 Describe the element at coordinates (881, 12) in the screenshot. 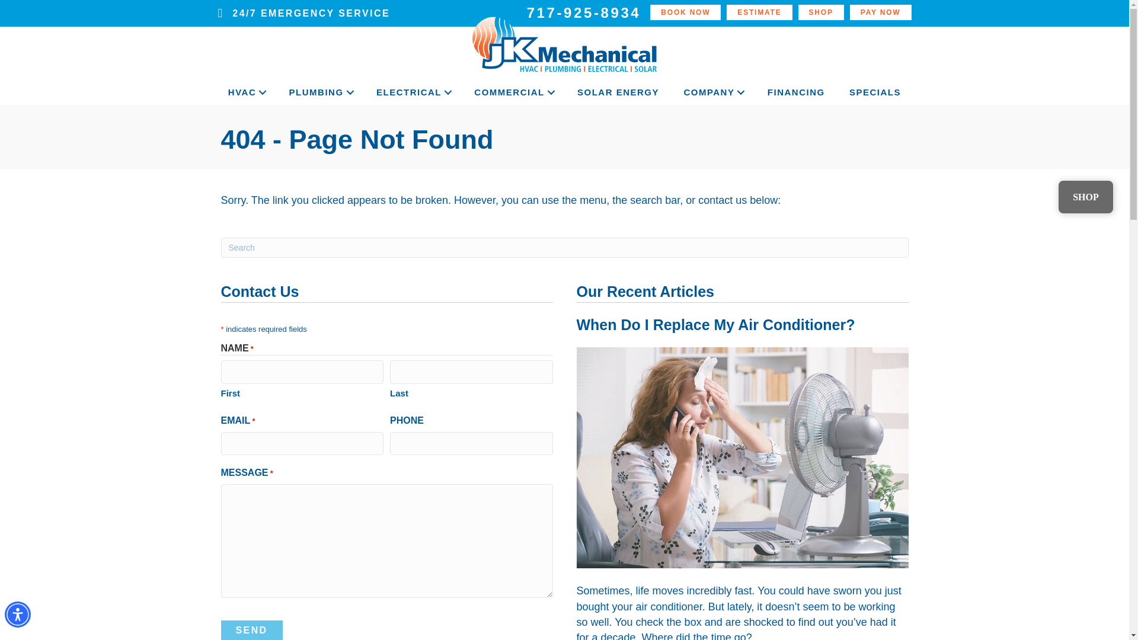

I see `PAY NOW` at that location.